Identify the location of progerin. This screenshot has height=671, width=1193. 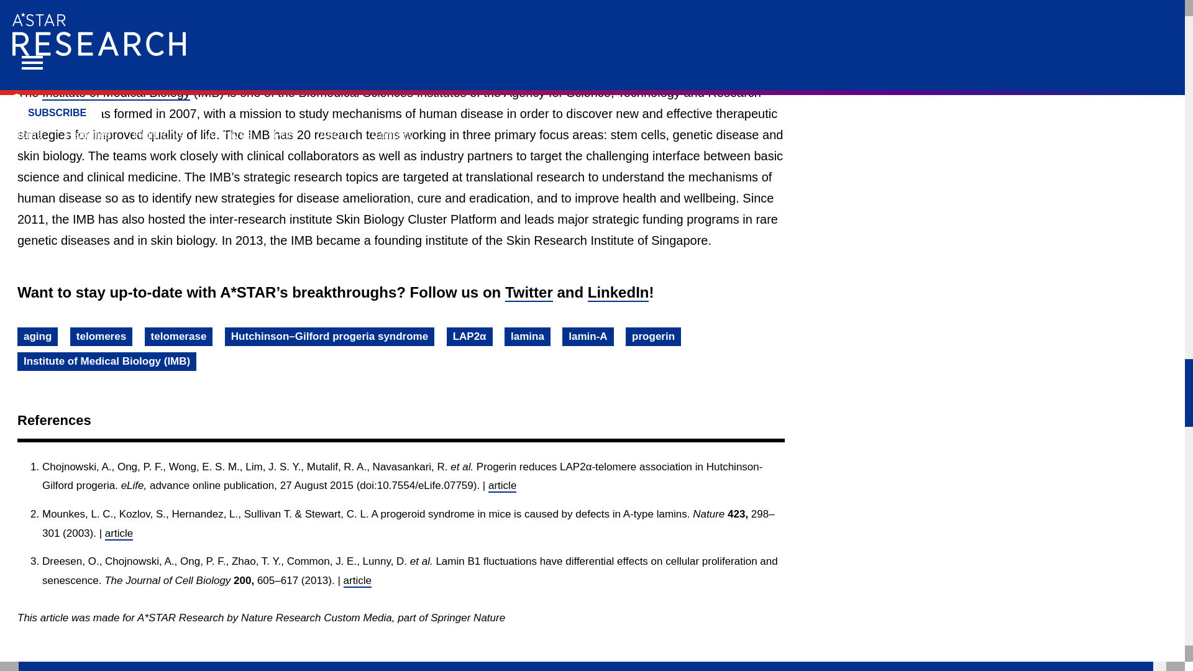
(653, 337).